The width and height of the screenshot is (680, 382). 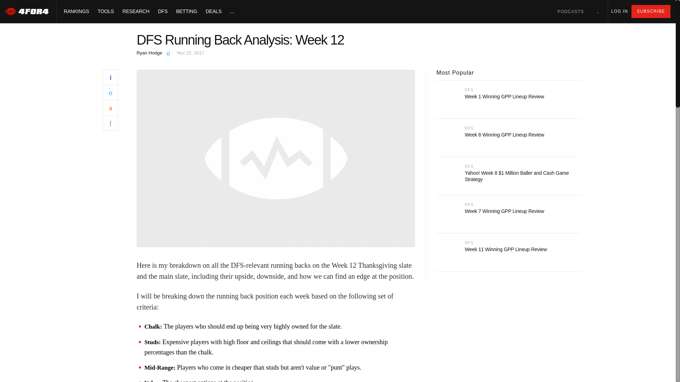 I want to click on Submit this post on reddit.com, so click(x=110, y=108).